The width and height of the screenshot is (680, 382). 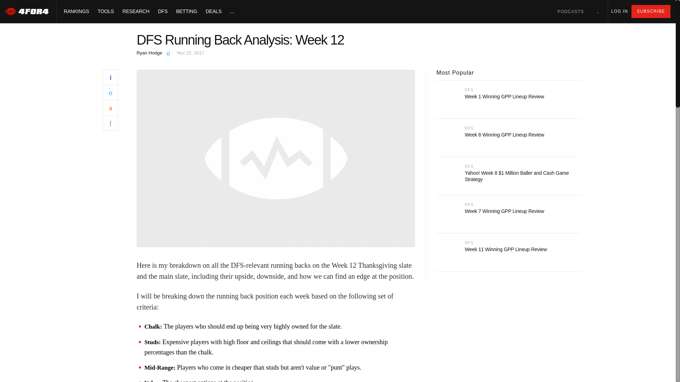 I want to click on Submit this post on reddit.com, so click(x=110, y=108).